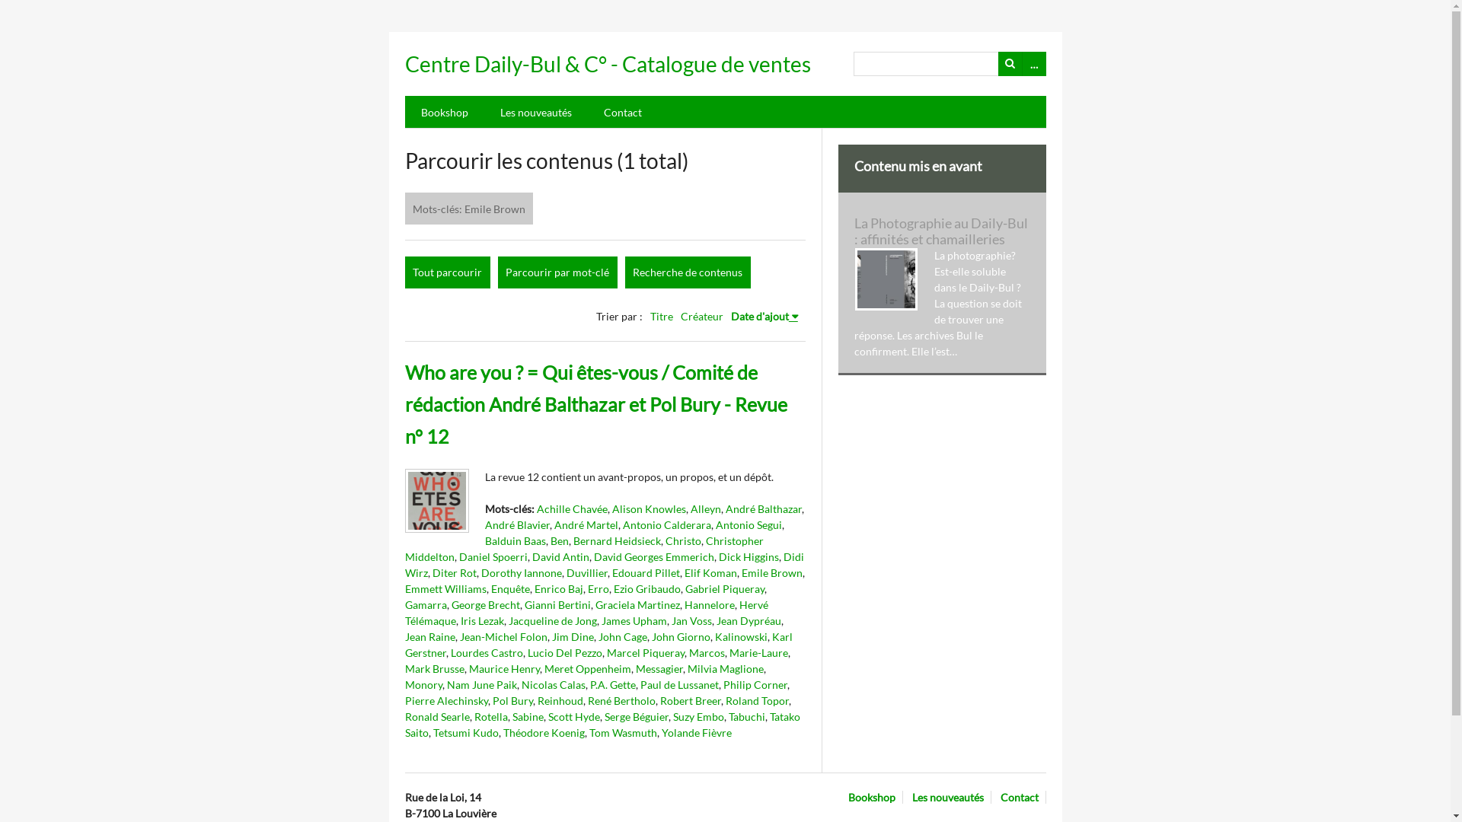 Image resolution: width=1462 pixels, height=822 pixels. I want to click on Ronald Searle, so click(437, 717).